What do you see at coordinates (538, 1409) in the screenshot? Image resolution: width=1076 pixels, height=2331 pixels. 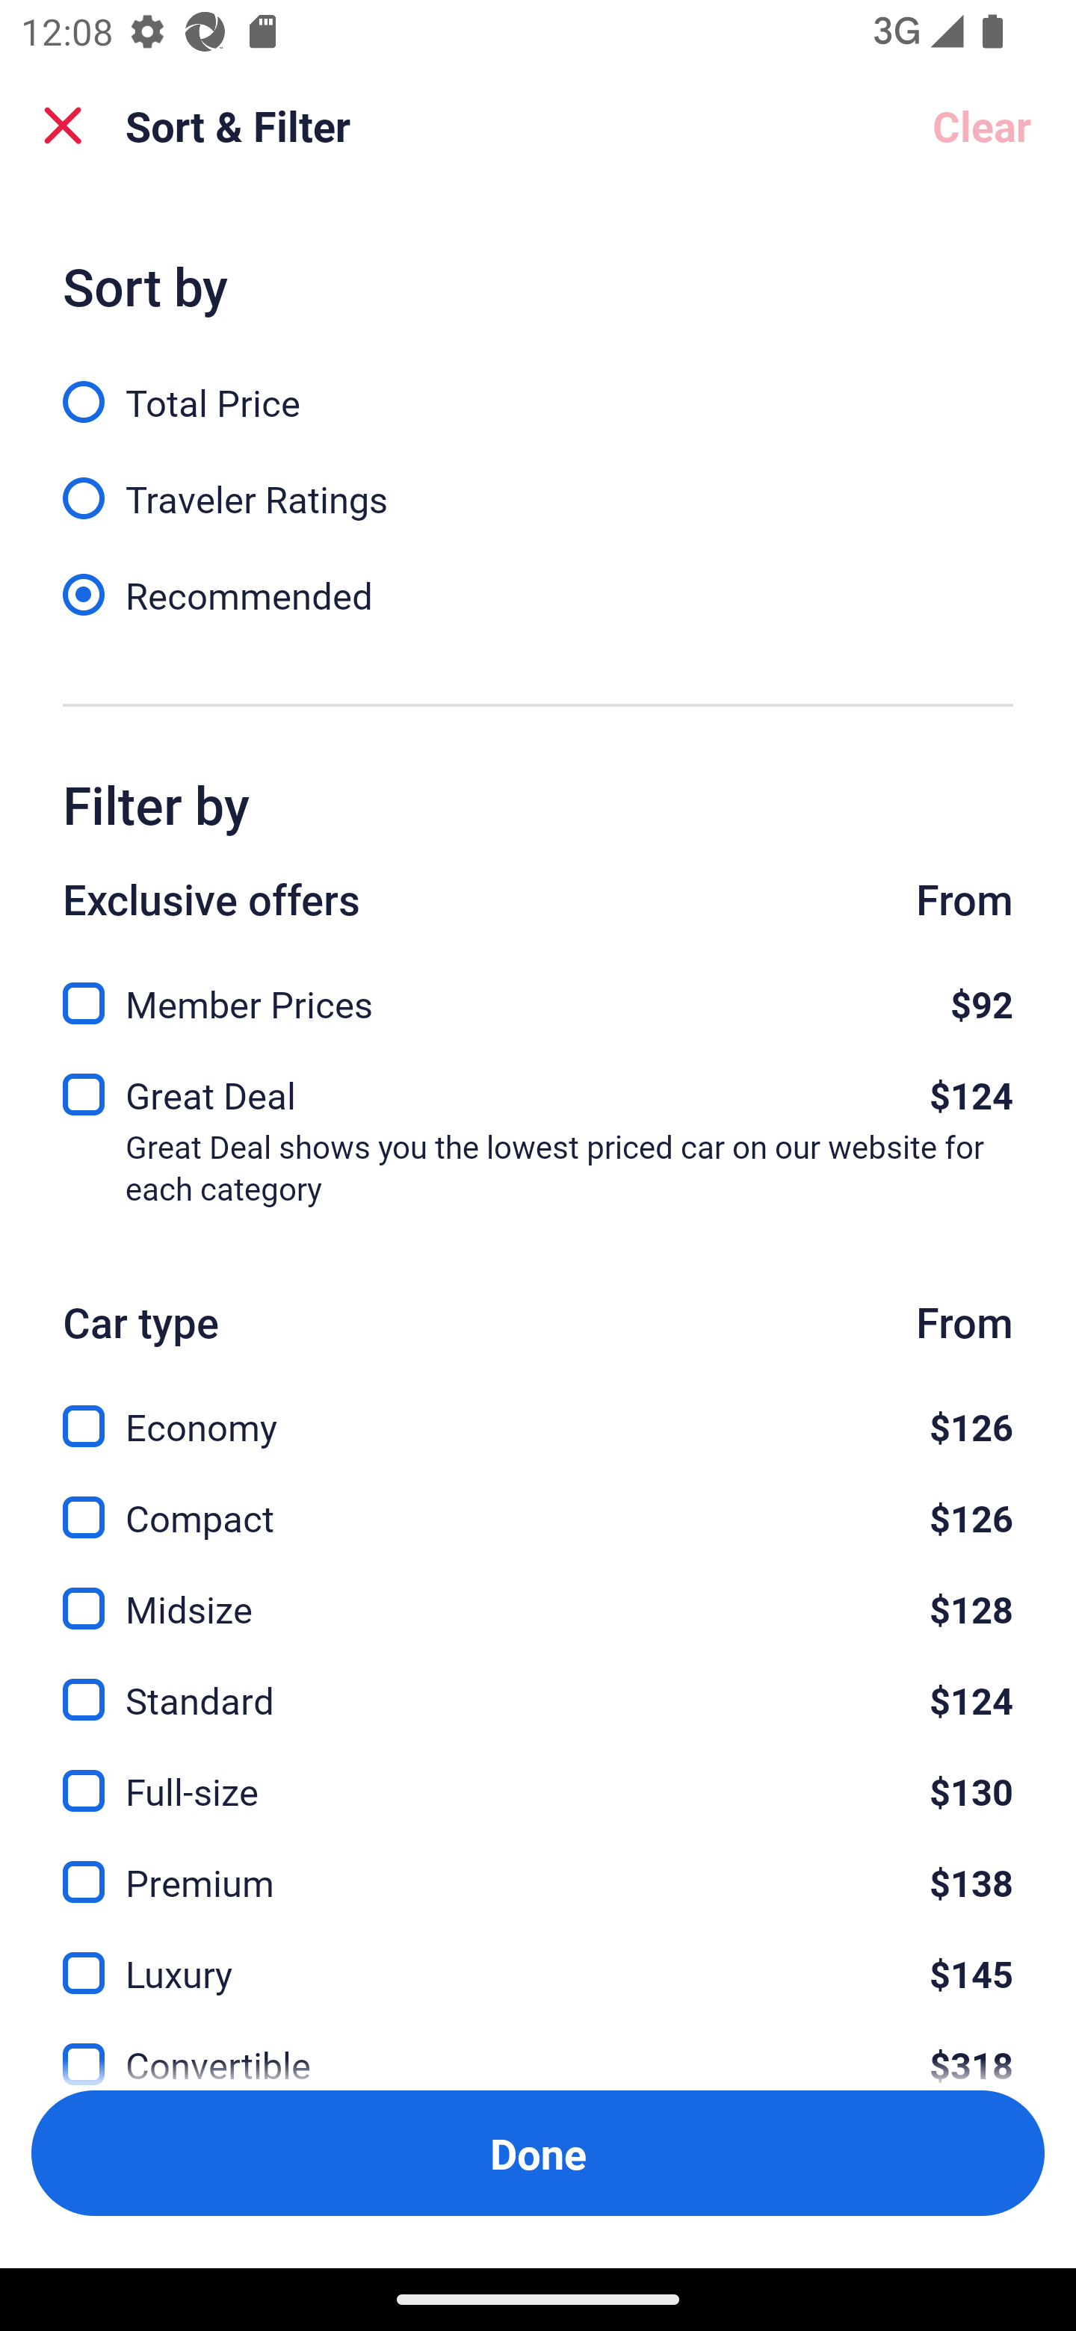 I see `Economy, $126 Economy $126` at bounding box center [538, 1409].